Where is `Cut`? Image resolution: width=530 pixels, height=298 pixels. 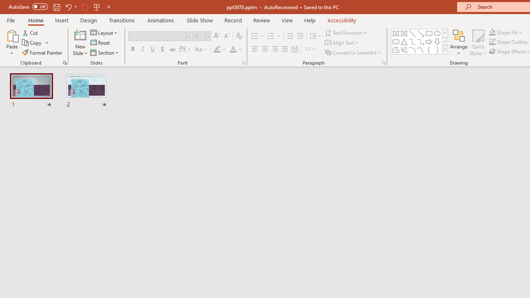
Cut is located at coordinates (31, 32).